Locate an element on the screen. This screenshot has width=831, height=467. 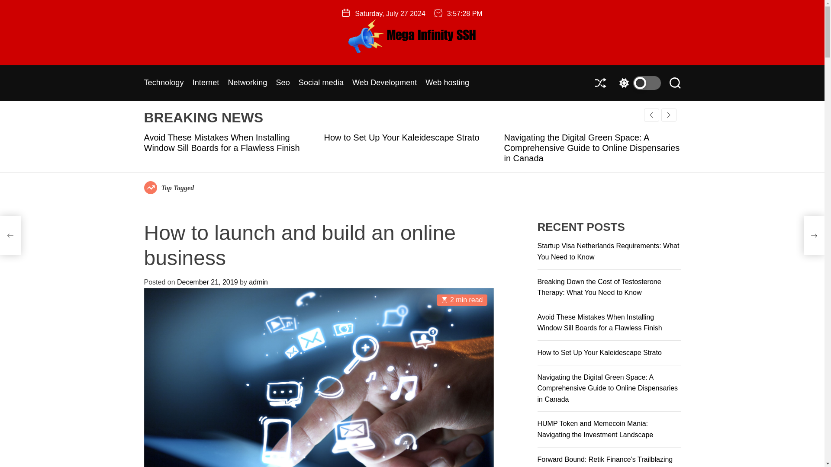
admin is located at coordinates (258, 282).